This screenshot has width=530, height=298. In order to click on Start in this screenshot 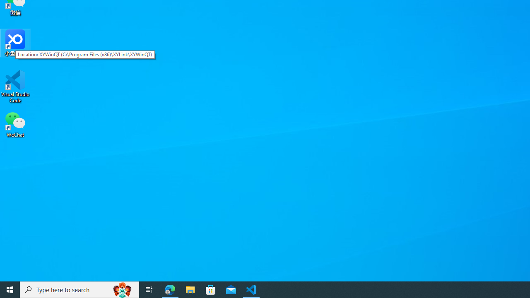, I will do `click(10, 290)`.